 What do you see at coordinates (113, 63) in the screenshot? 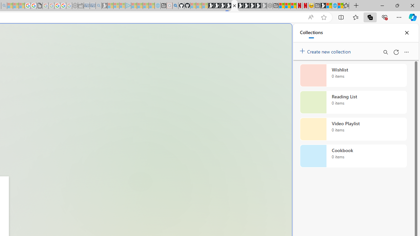
I see `Search or enter web address` at bounding box center [113, 63].